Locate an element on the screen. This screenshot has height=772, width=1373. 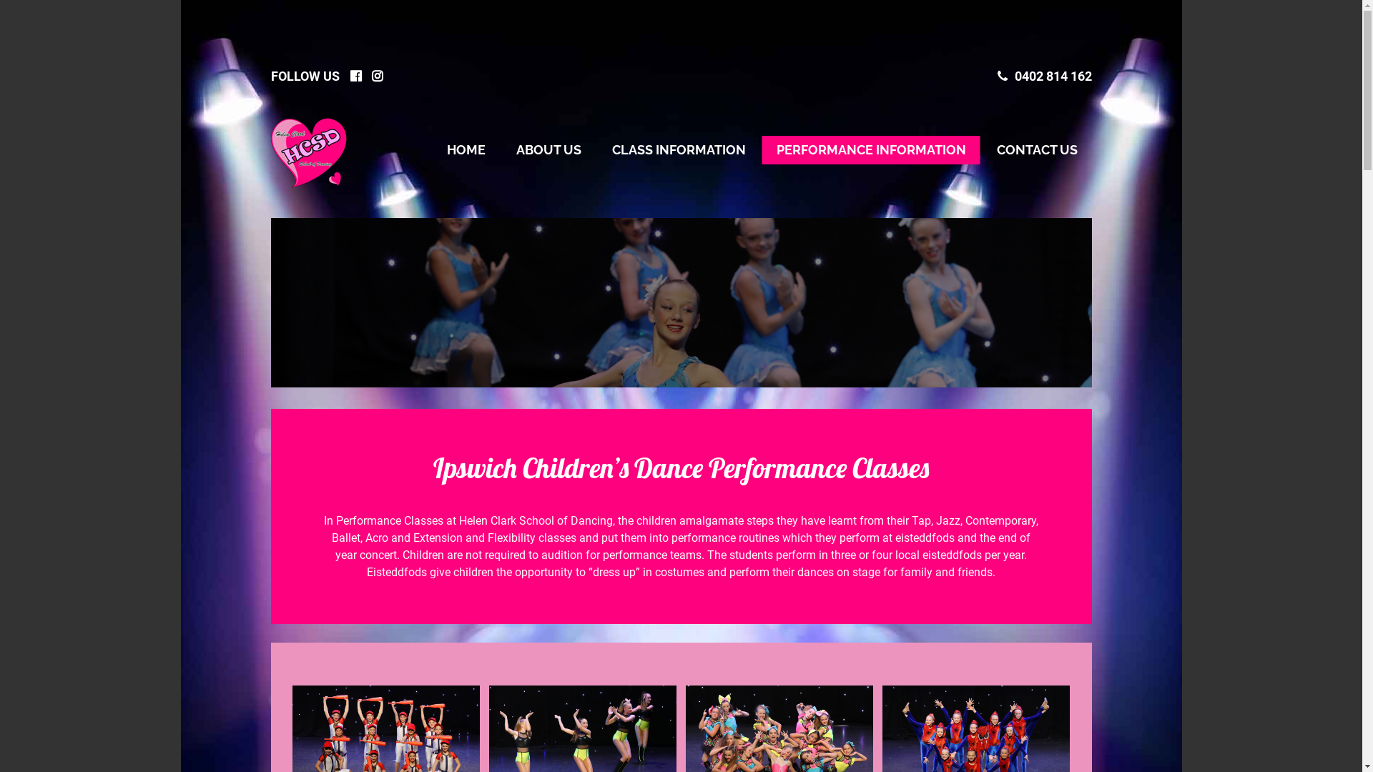
HOME is located at coordinates (466, 150).